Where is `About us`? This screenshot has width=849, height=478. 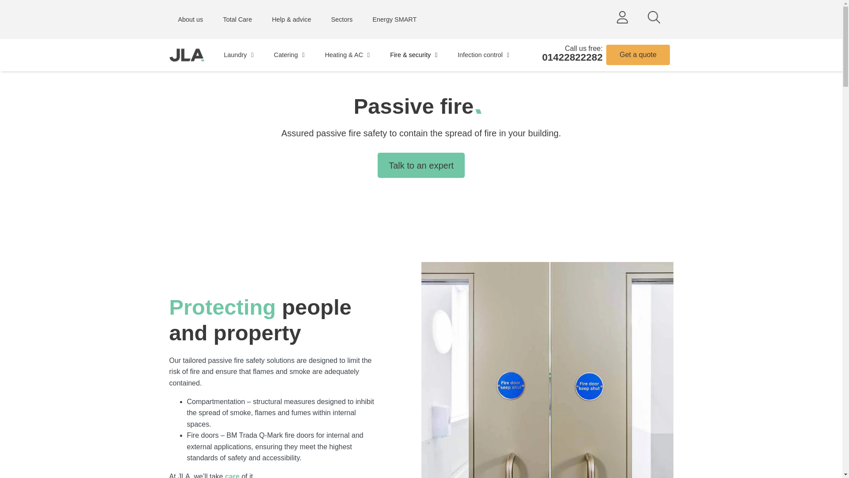
About us is located at coordinates (191, 19).